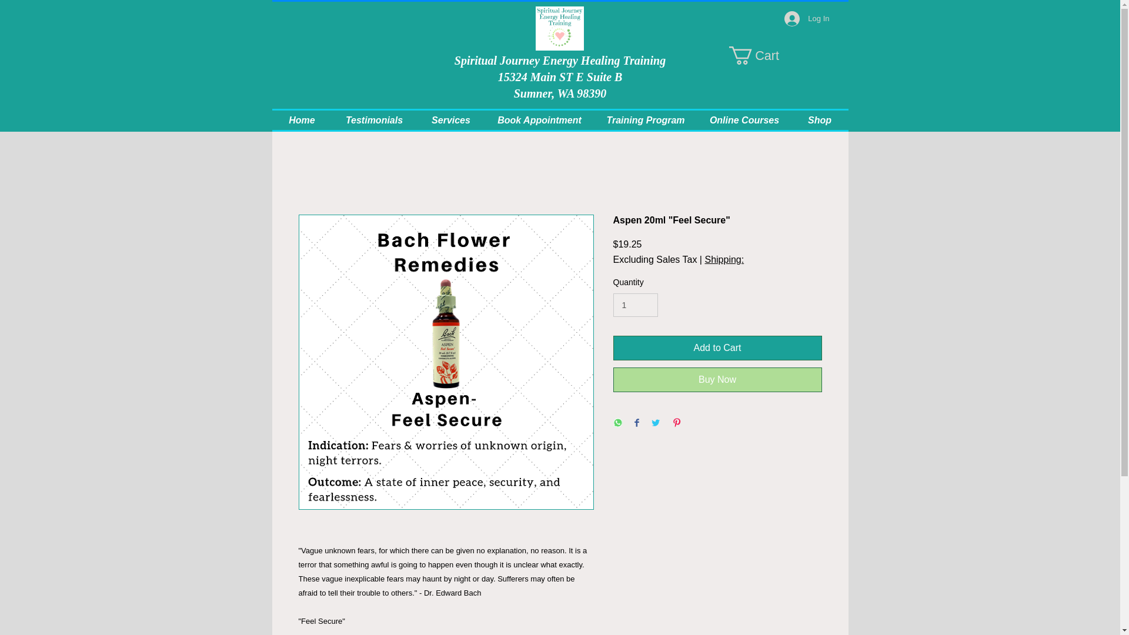  What do you see at coordinates (724, 260) in the screenshot?
I see `Shipping:` at bounding box center [724, 260].